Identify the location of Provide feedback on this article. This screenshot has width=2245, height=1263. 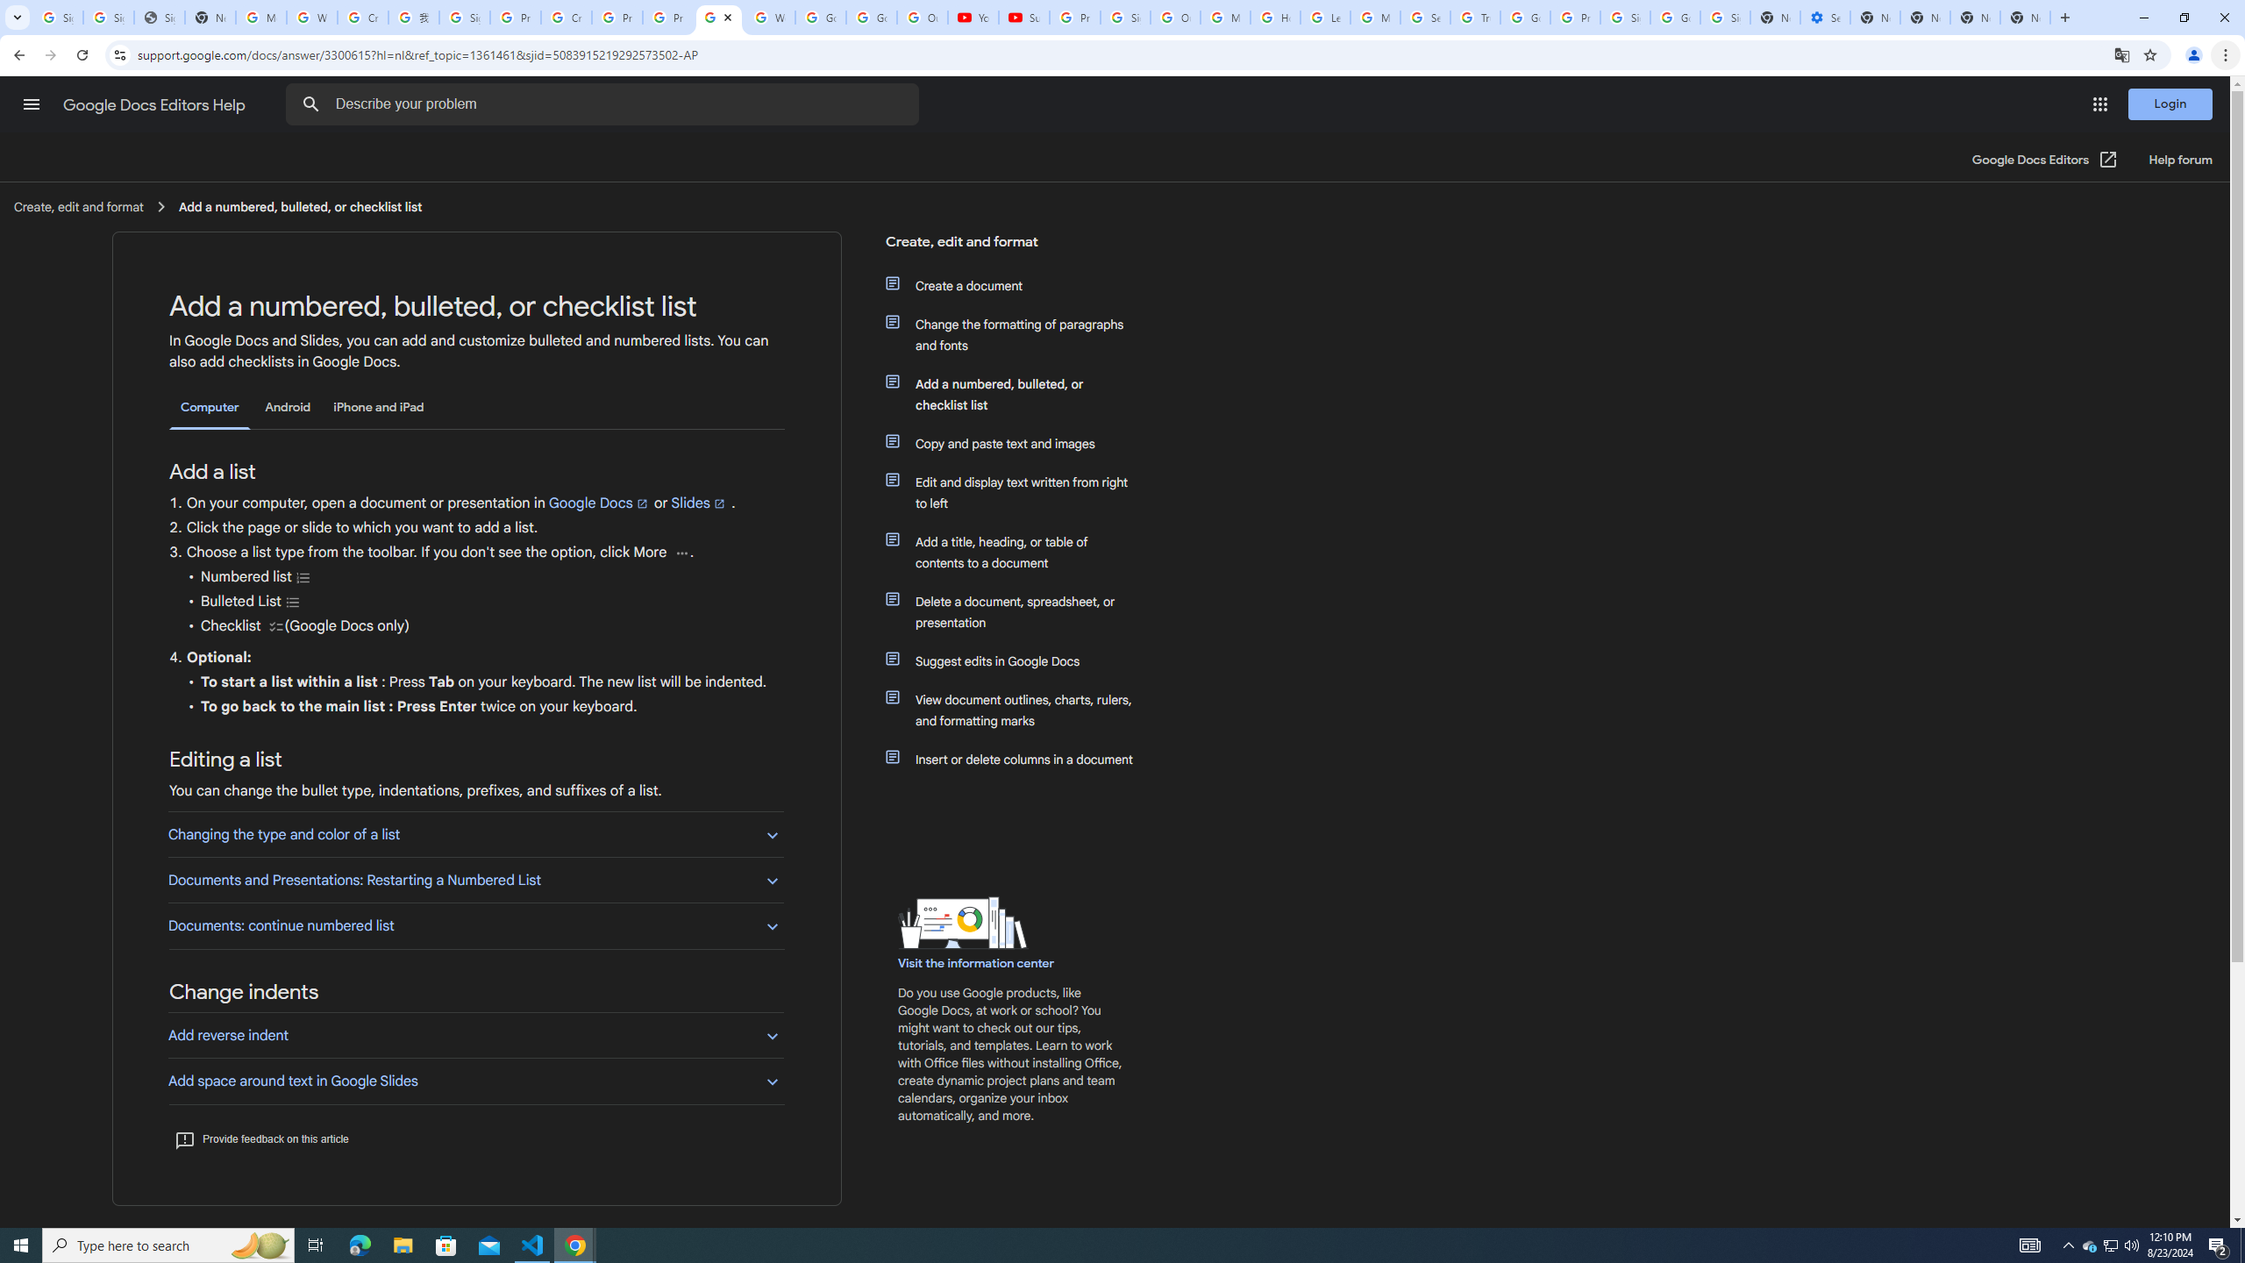
(261, 1138).